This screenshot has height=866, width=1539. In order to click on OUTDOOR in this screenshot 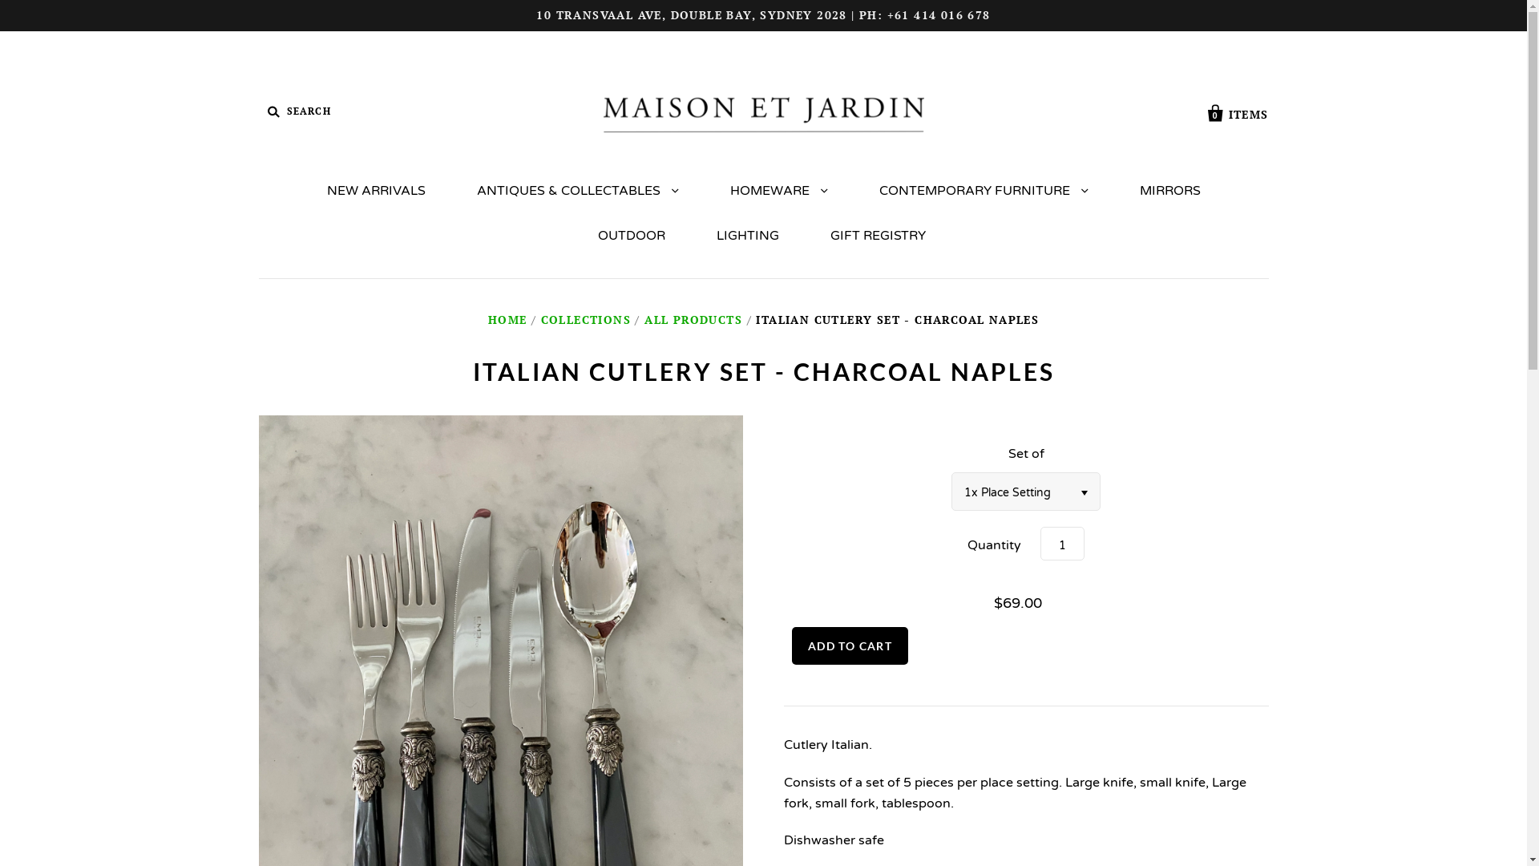, I will do `click(632, 236)`.